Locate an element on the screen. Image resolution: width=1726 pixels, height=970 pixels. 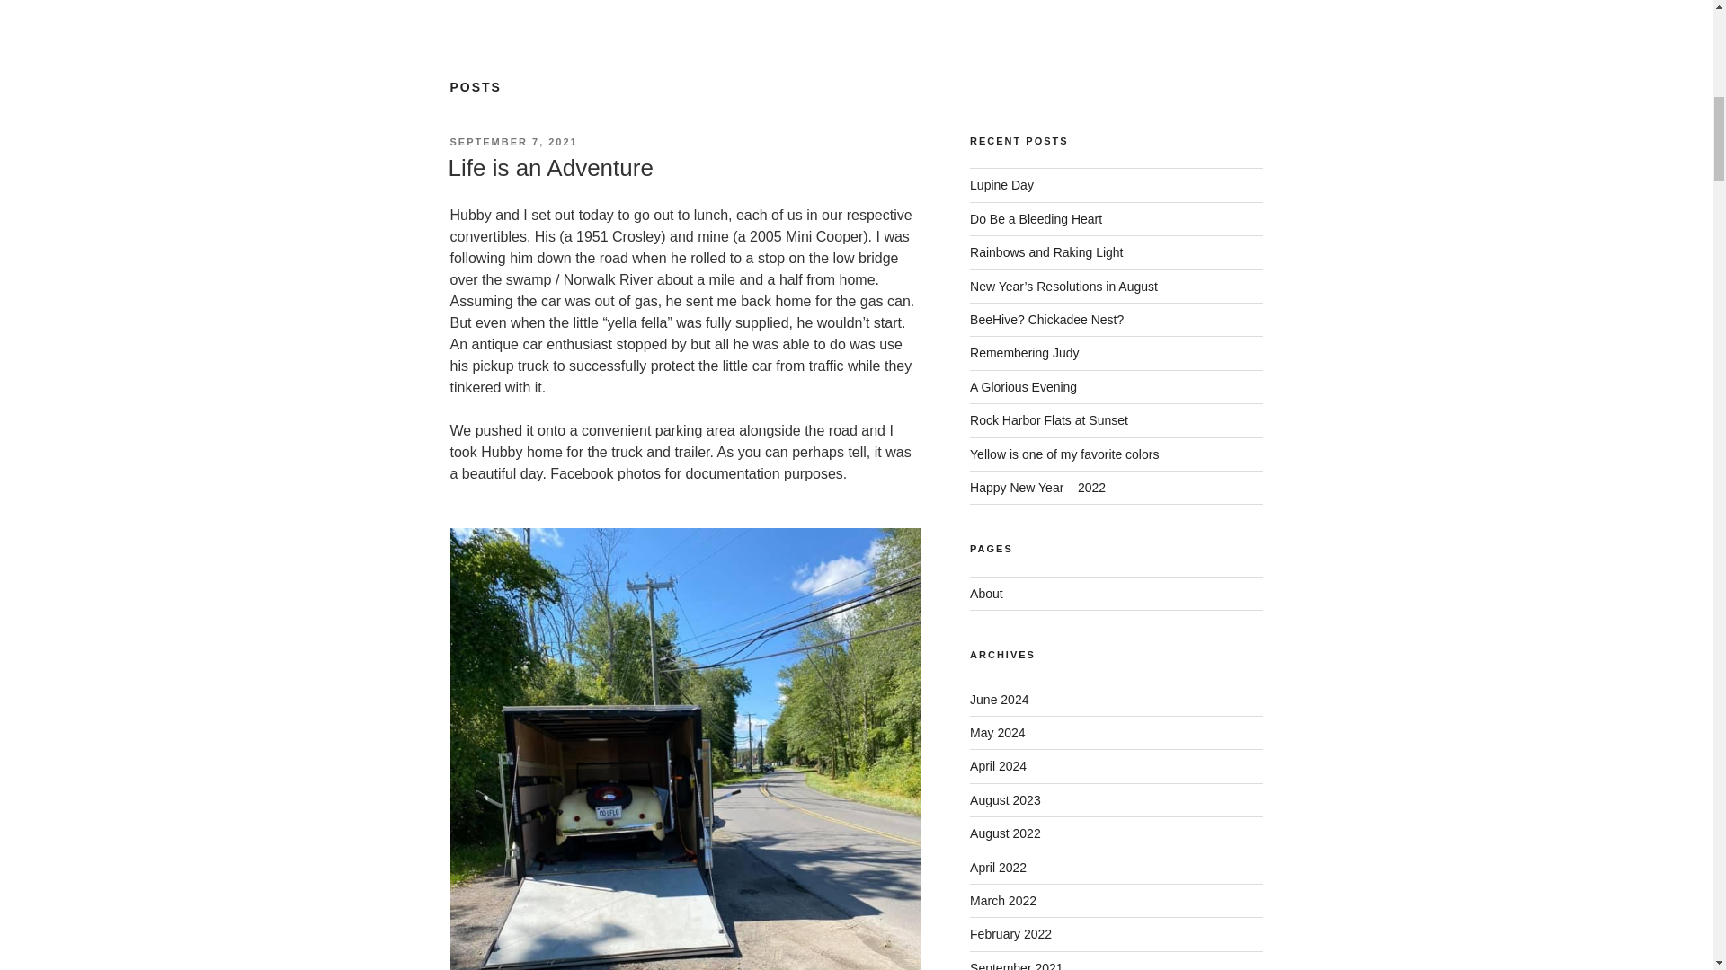
Life is an Adventure is located at coordinates (549, 167).